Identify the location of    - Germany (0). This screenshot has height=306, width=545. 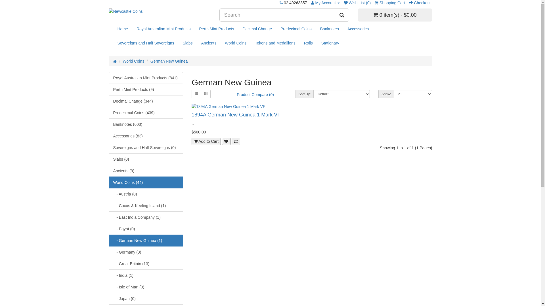
(146, 252).